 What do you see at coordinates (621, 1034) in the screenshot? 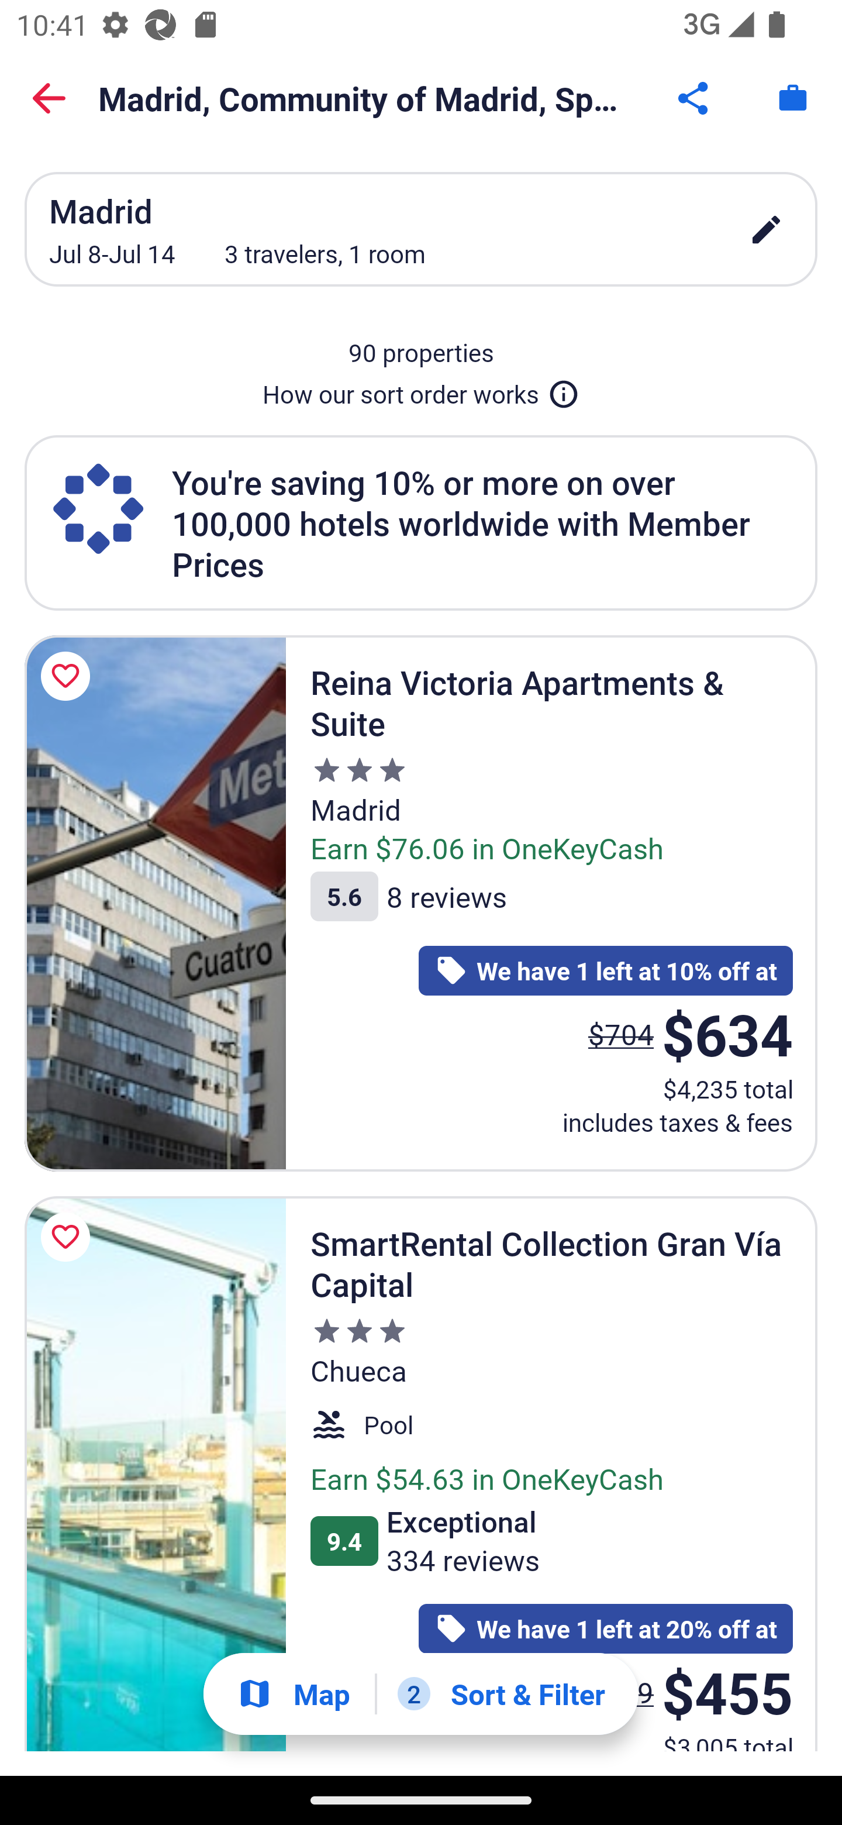
I see `$704 The price was $704` at bounding box center [621, 1034].